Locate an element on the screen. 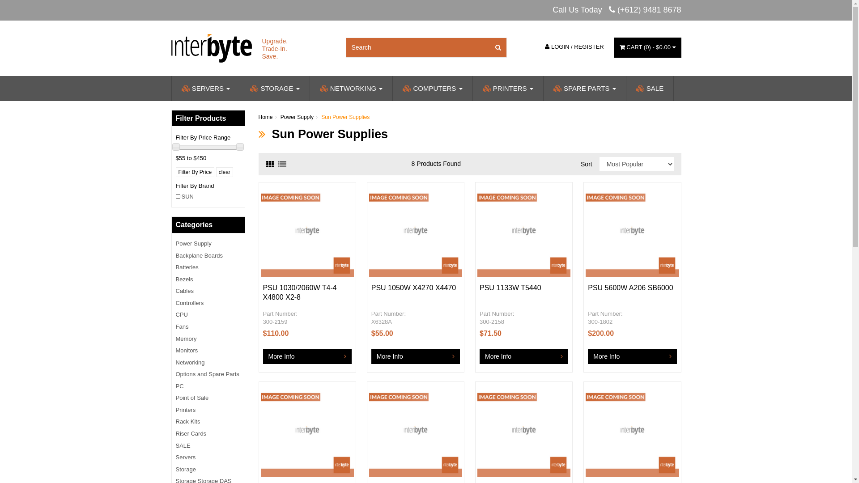  CPU is located at coordinates (208, 315).